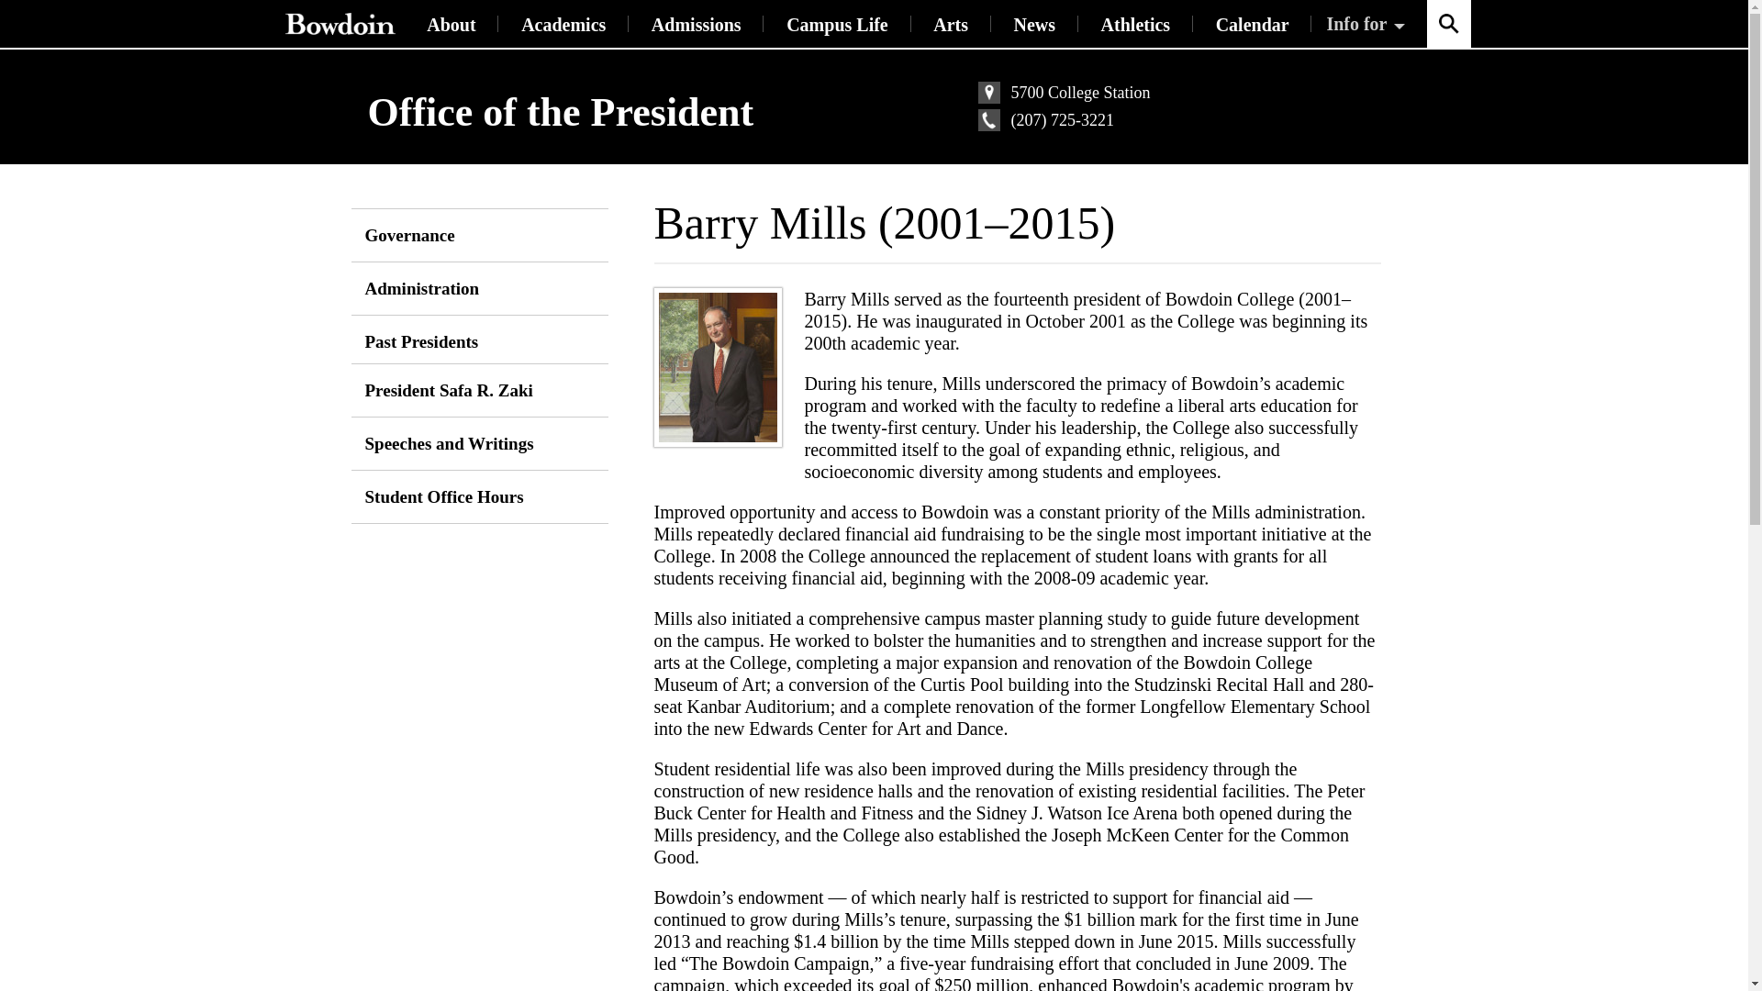 The width and height of the screenshot is (1762, 991). Describe the element at coordinates (1252, 24) in the screenshot. I see `Calendar` at that location.